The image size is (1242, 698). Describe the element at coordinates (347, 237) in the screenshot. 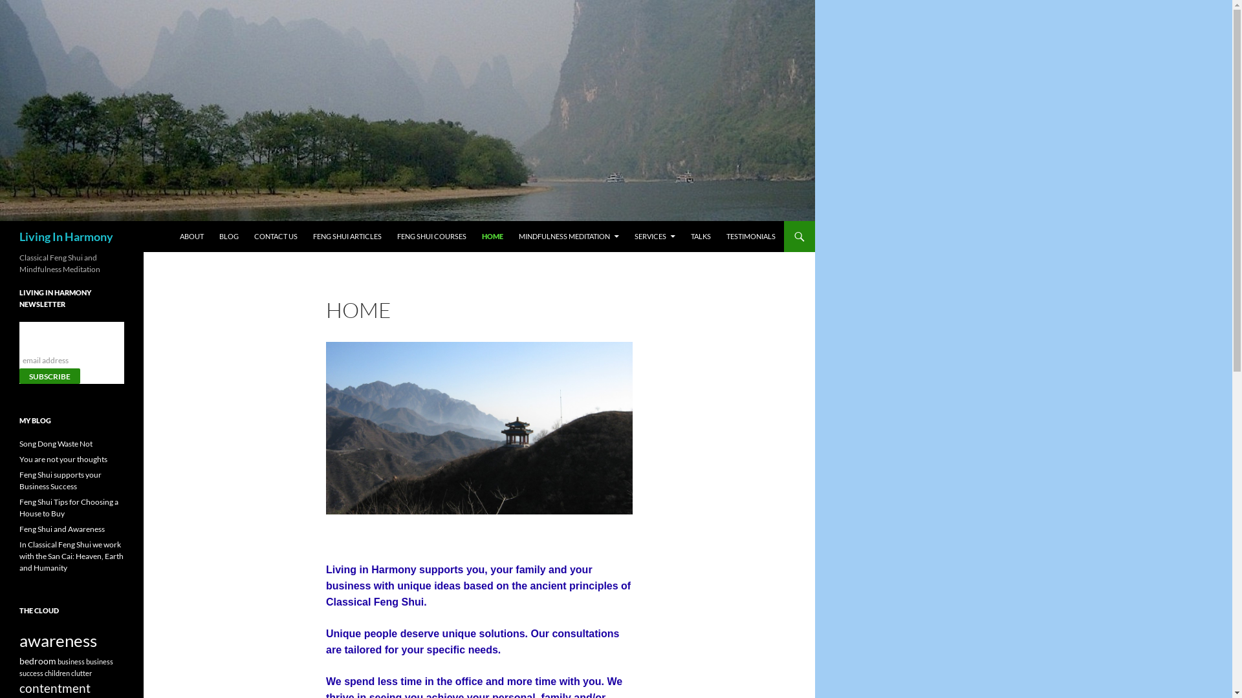

I see `FENG SHUI ARTICLES` at that location.